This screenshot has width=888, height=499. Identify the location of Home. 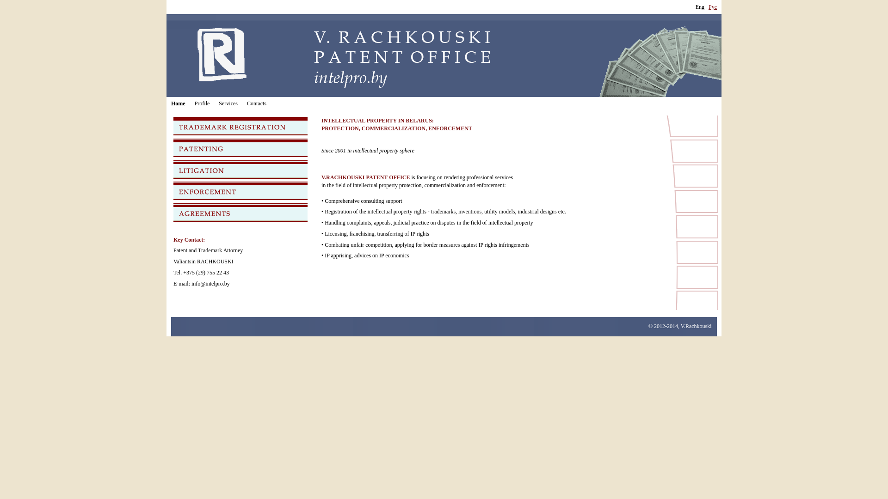
(179, 104).